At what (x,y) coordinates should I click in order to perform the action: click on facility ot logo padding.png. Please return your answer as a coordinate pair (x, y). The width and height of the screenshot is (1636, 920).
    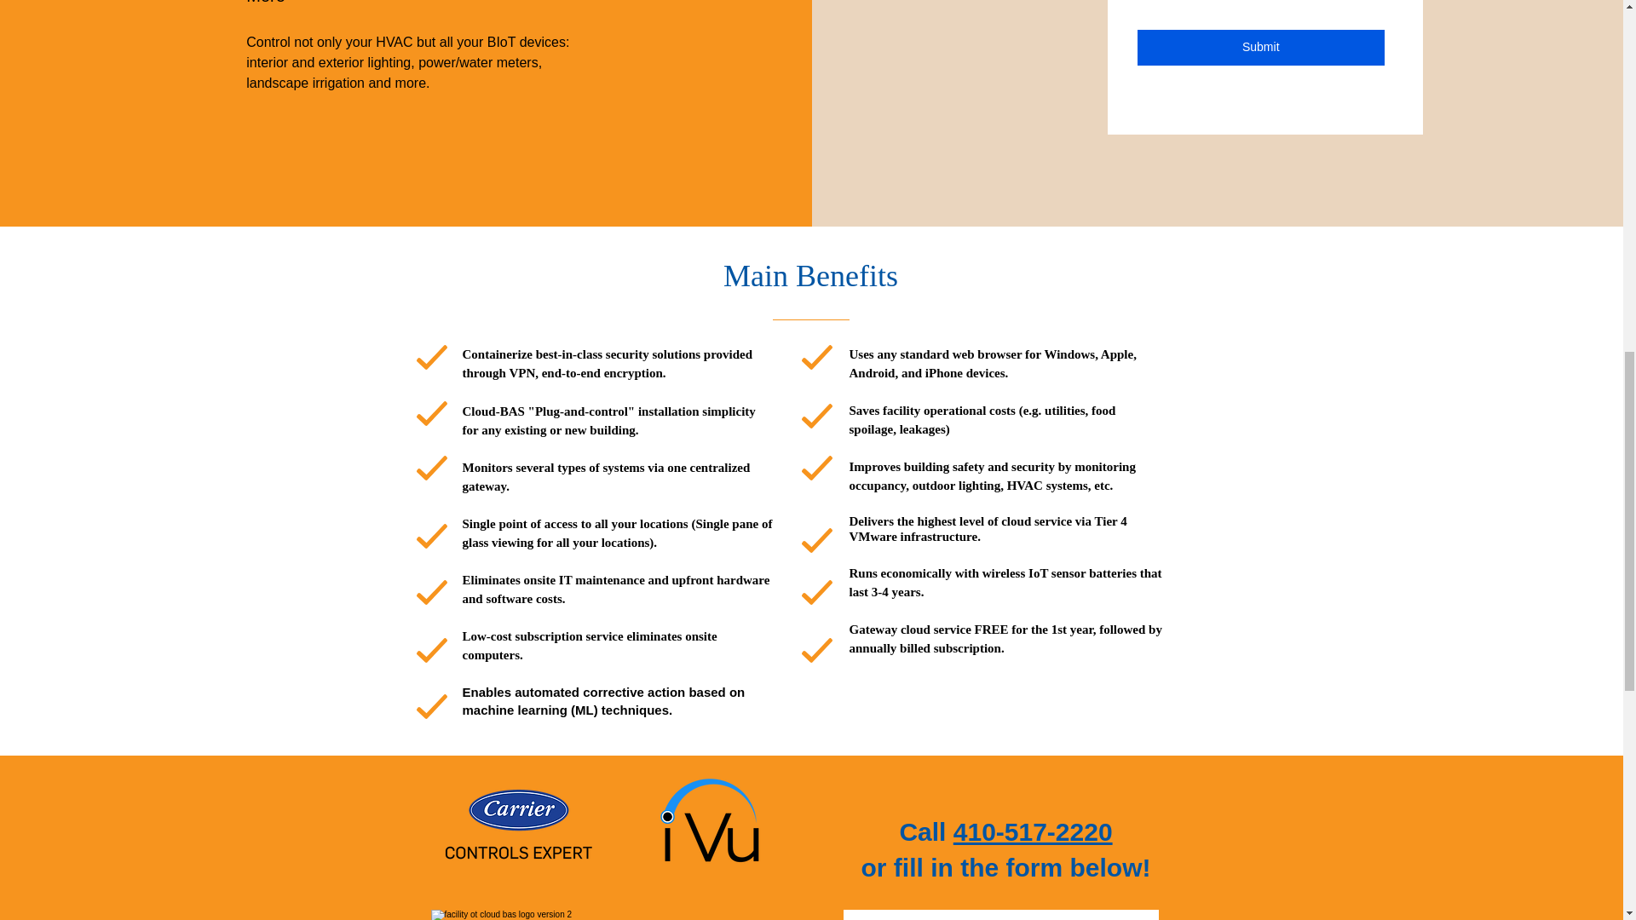
    Looking at the image, I should click on (617, 915).